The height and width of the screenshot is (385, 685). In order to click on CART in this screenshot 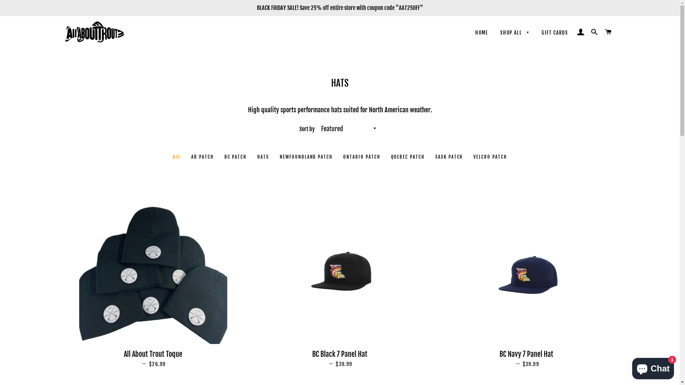, I will do `click(608, 32)`.